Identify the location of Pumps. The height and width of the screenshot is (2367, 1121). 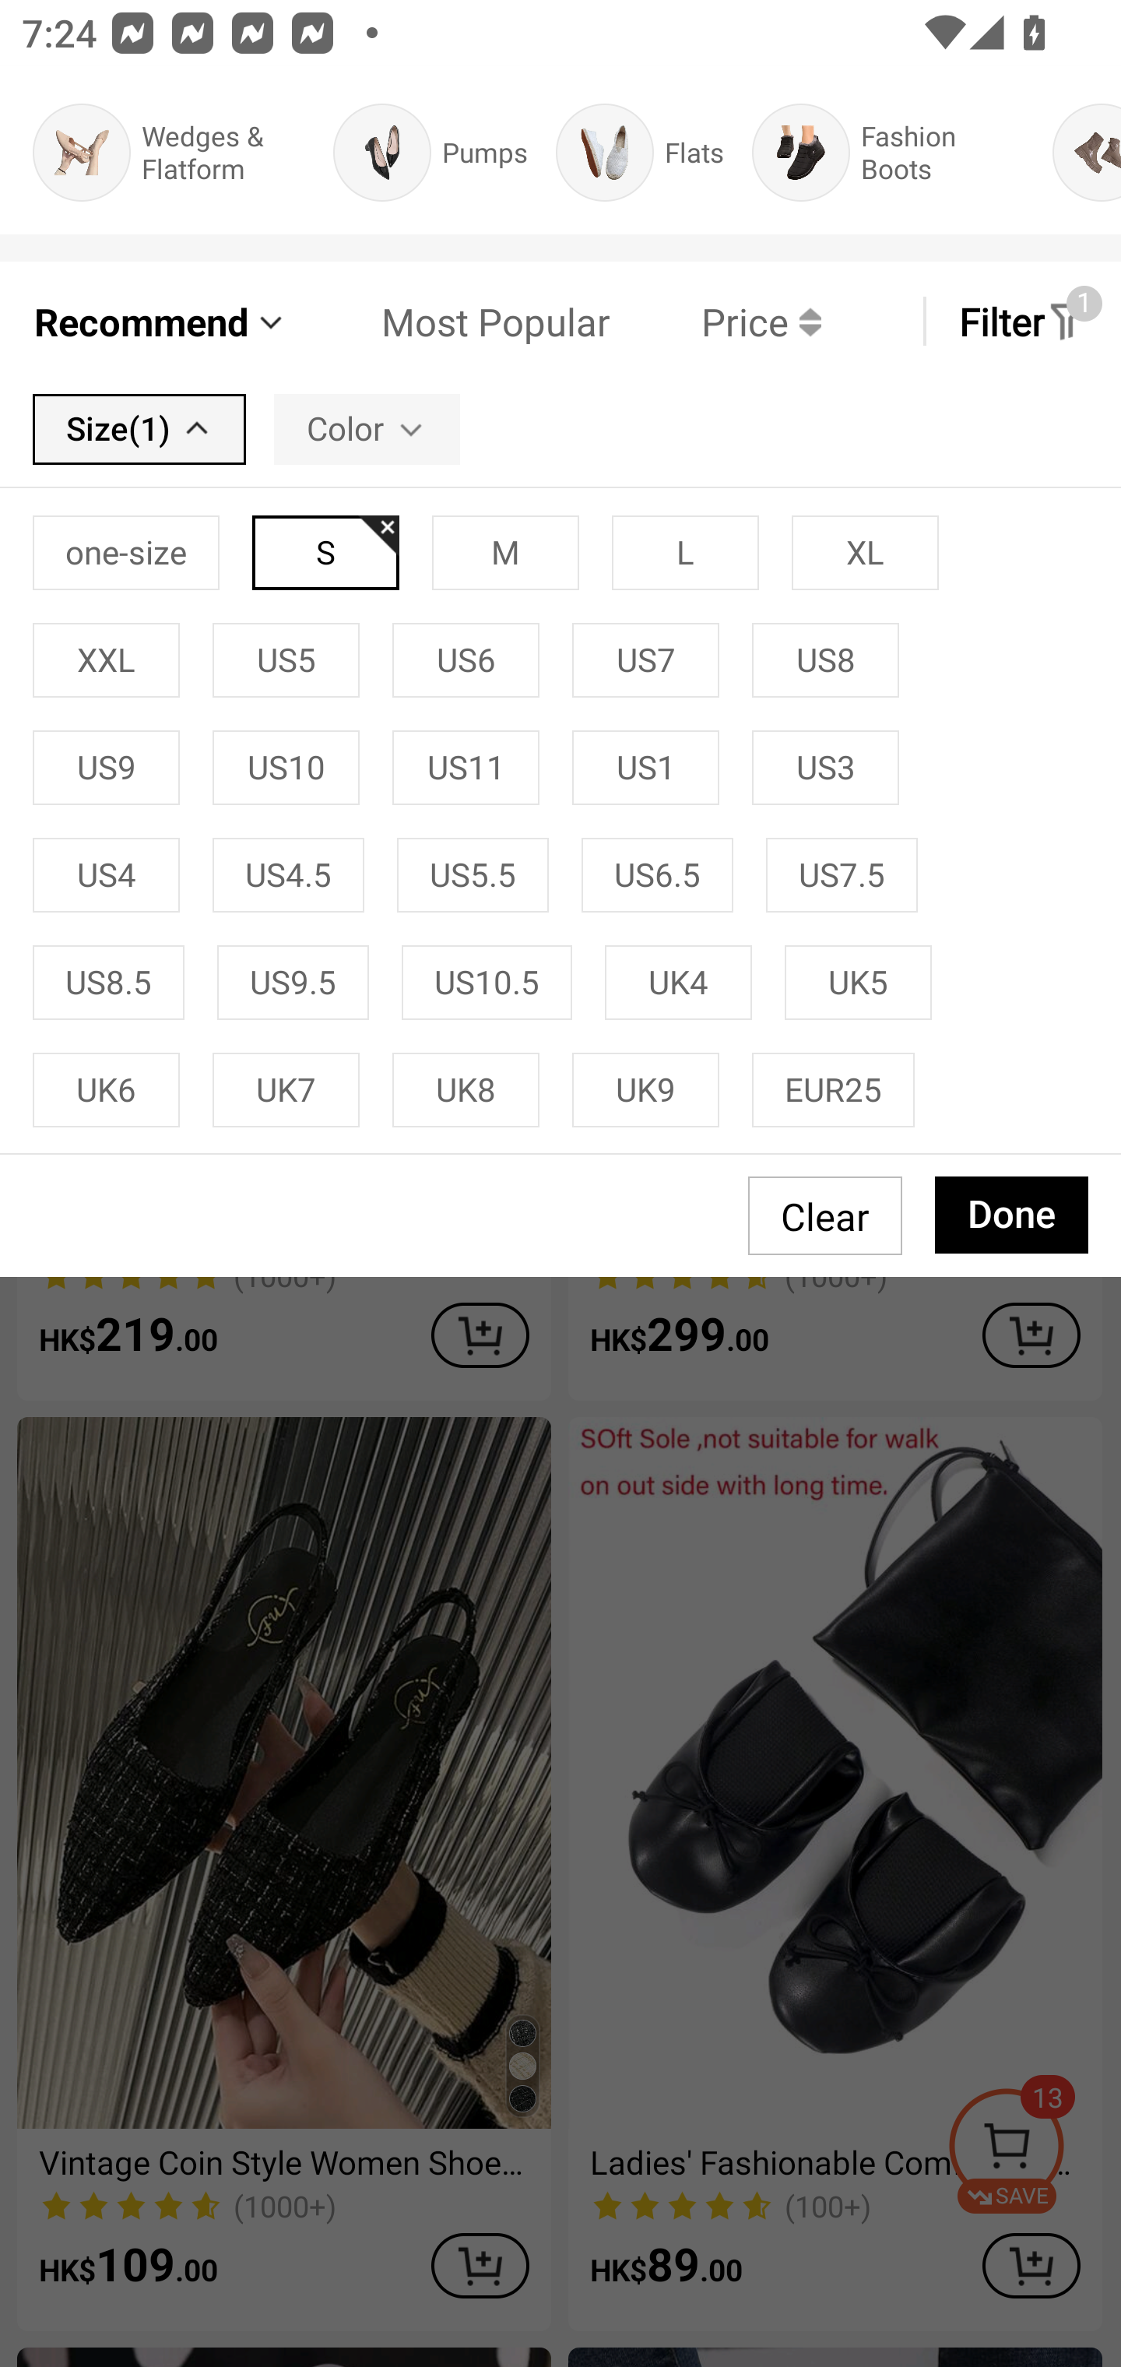
(430, 153).